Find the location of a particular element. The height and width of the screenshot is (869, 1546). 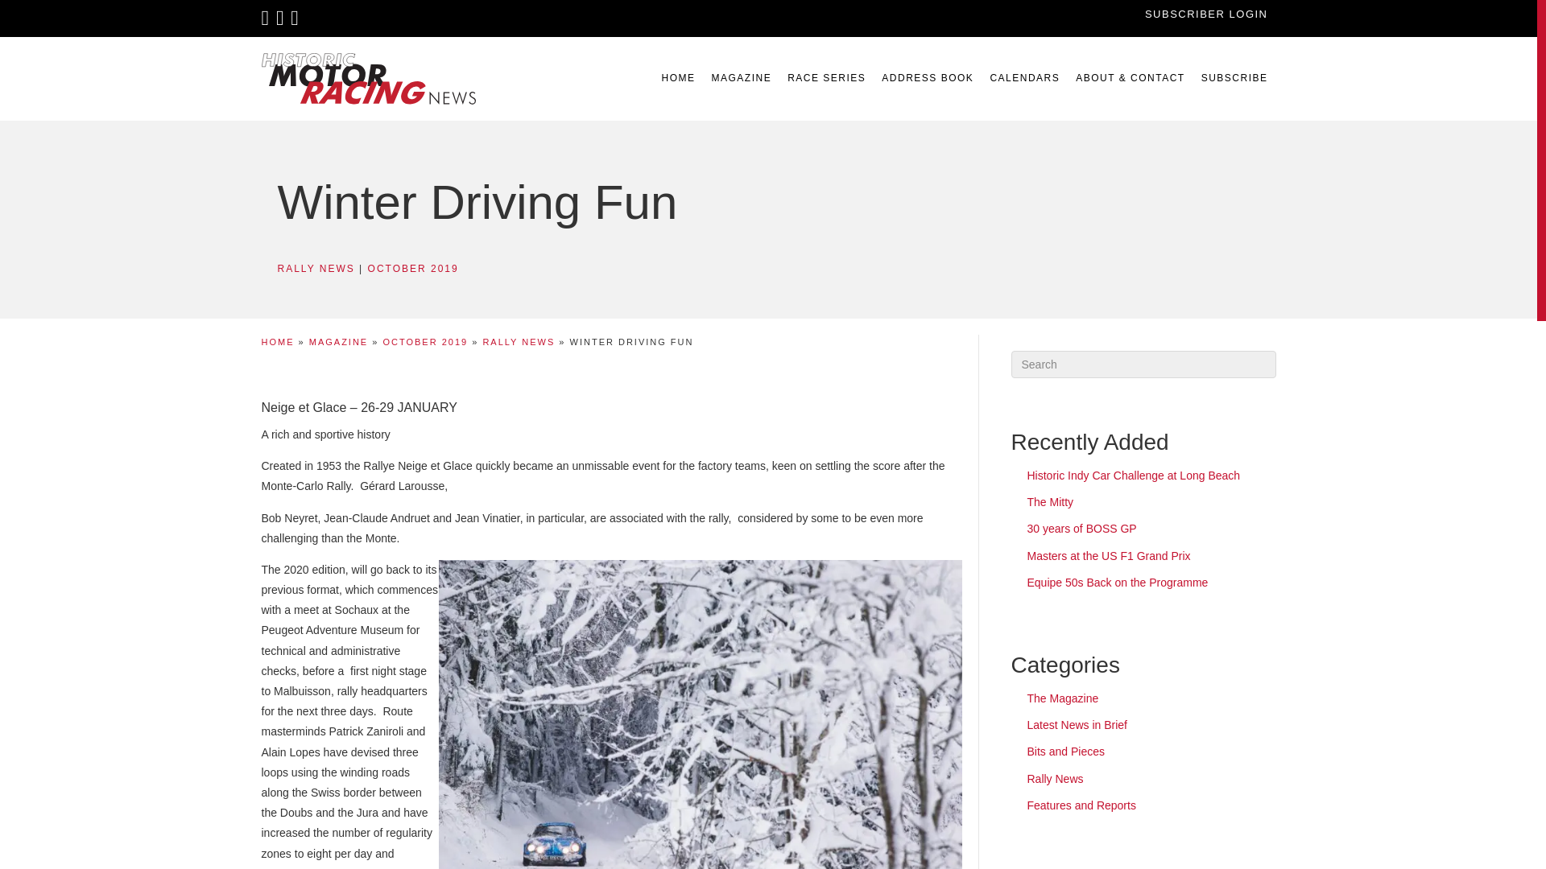

OCTOBER 2019 is located at coordinates (425, 341).